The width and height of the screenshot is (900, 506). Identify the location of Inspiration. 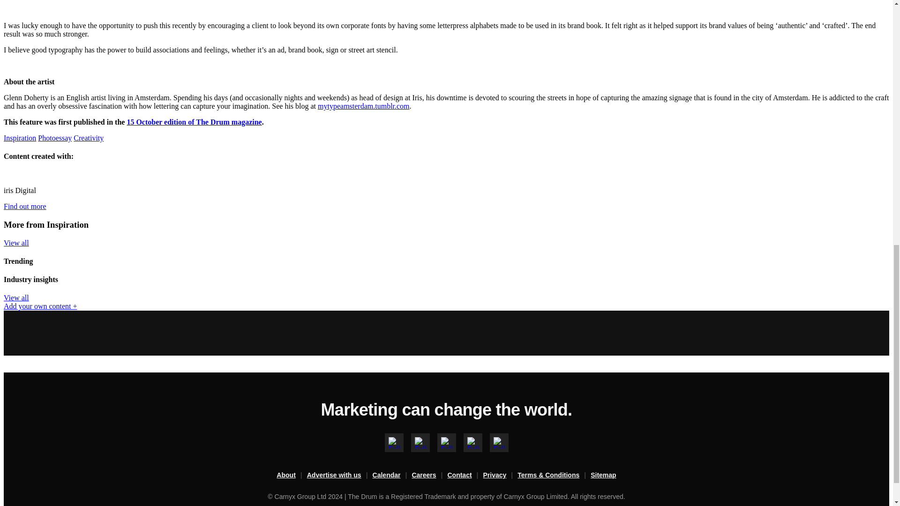
(229, 226).